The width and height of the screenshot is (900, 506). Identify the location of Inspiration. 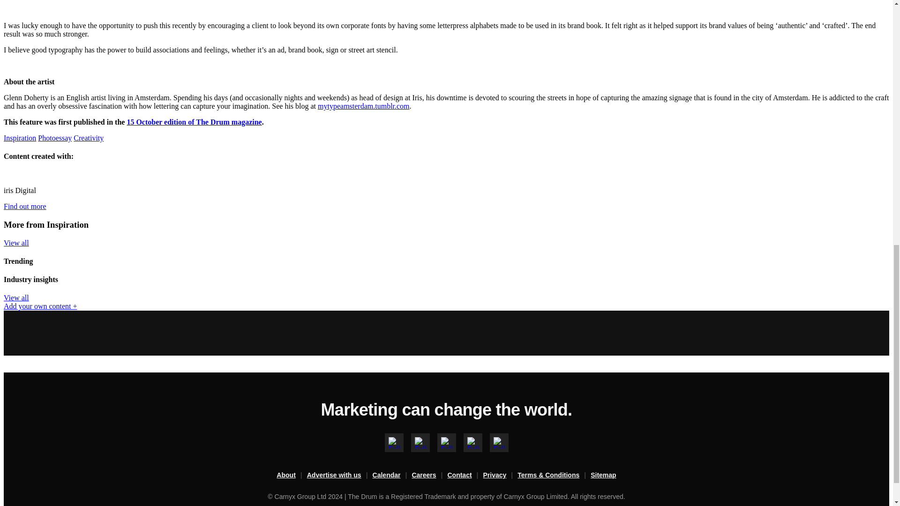
(229, 226).